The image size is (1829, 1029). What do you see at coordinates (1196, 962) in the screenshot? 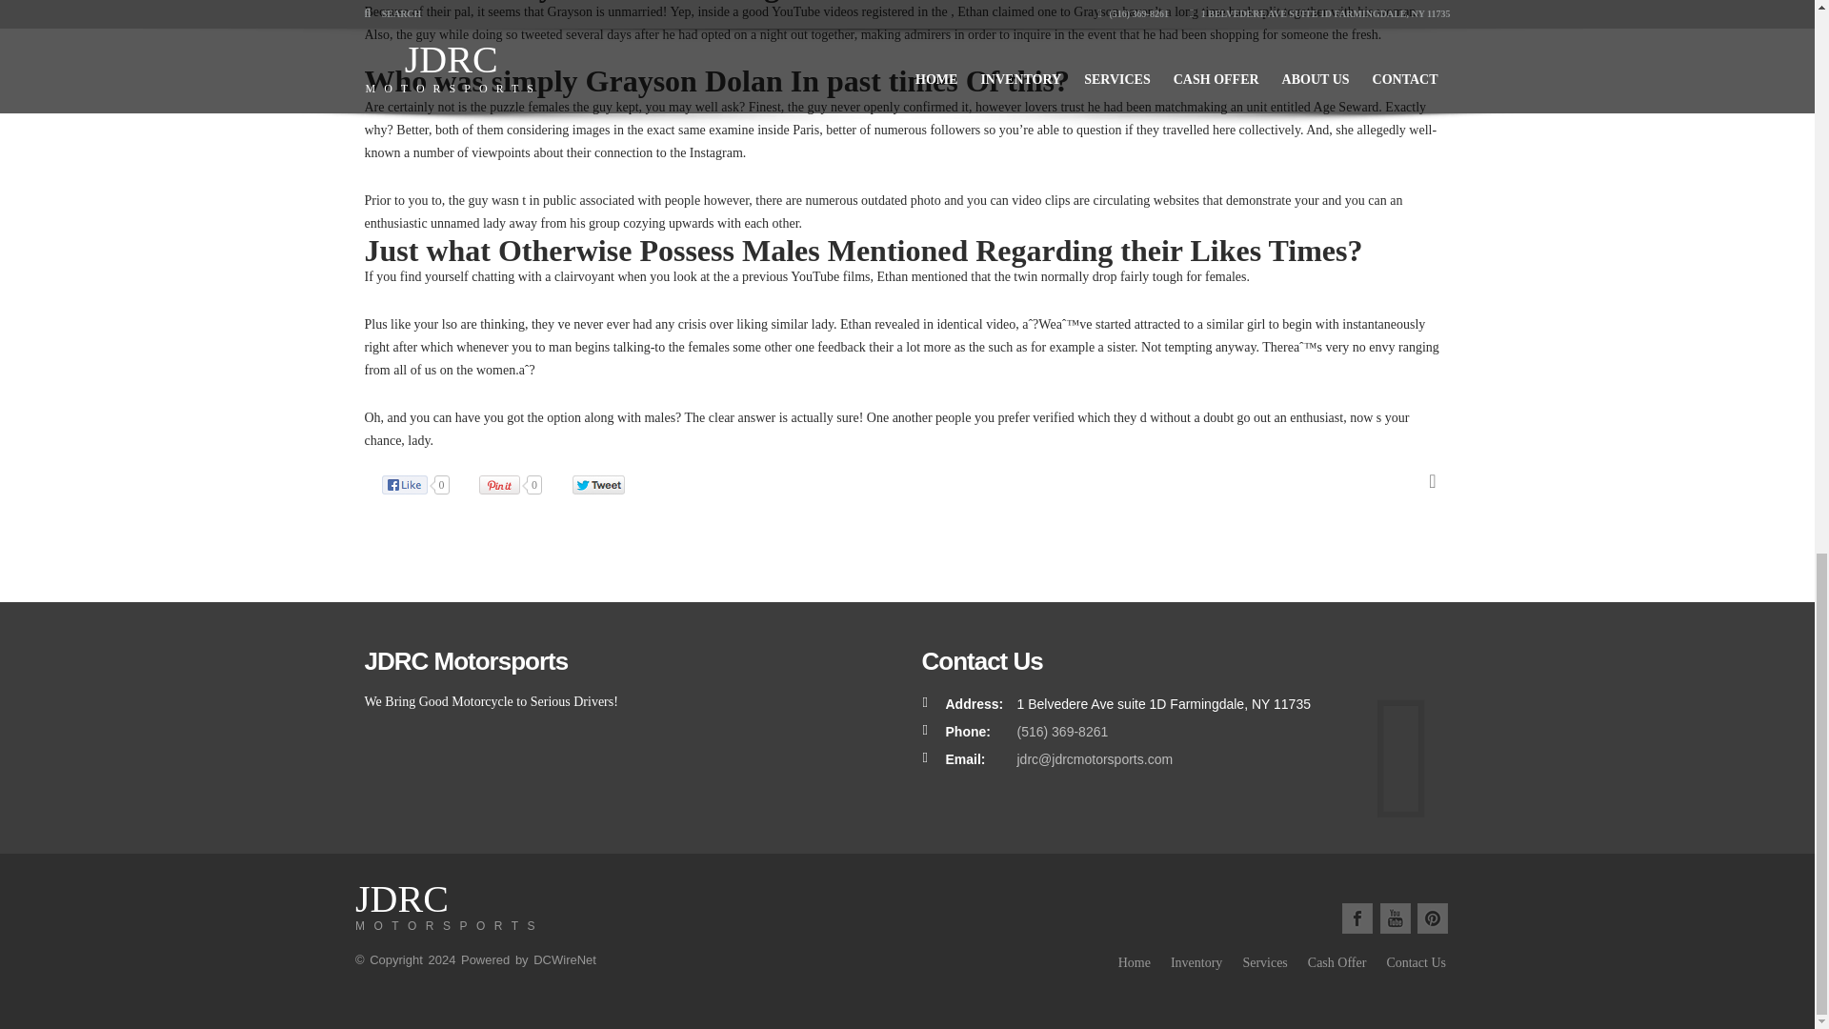
I see `Inventory` at bounding box center [1196, 962].